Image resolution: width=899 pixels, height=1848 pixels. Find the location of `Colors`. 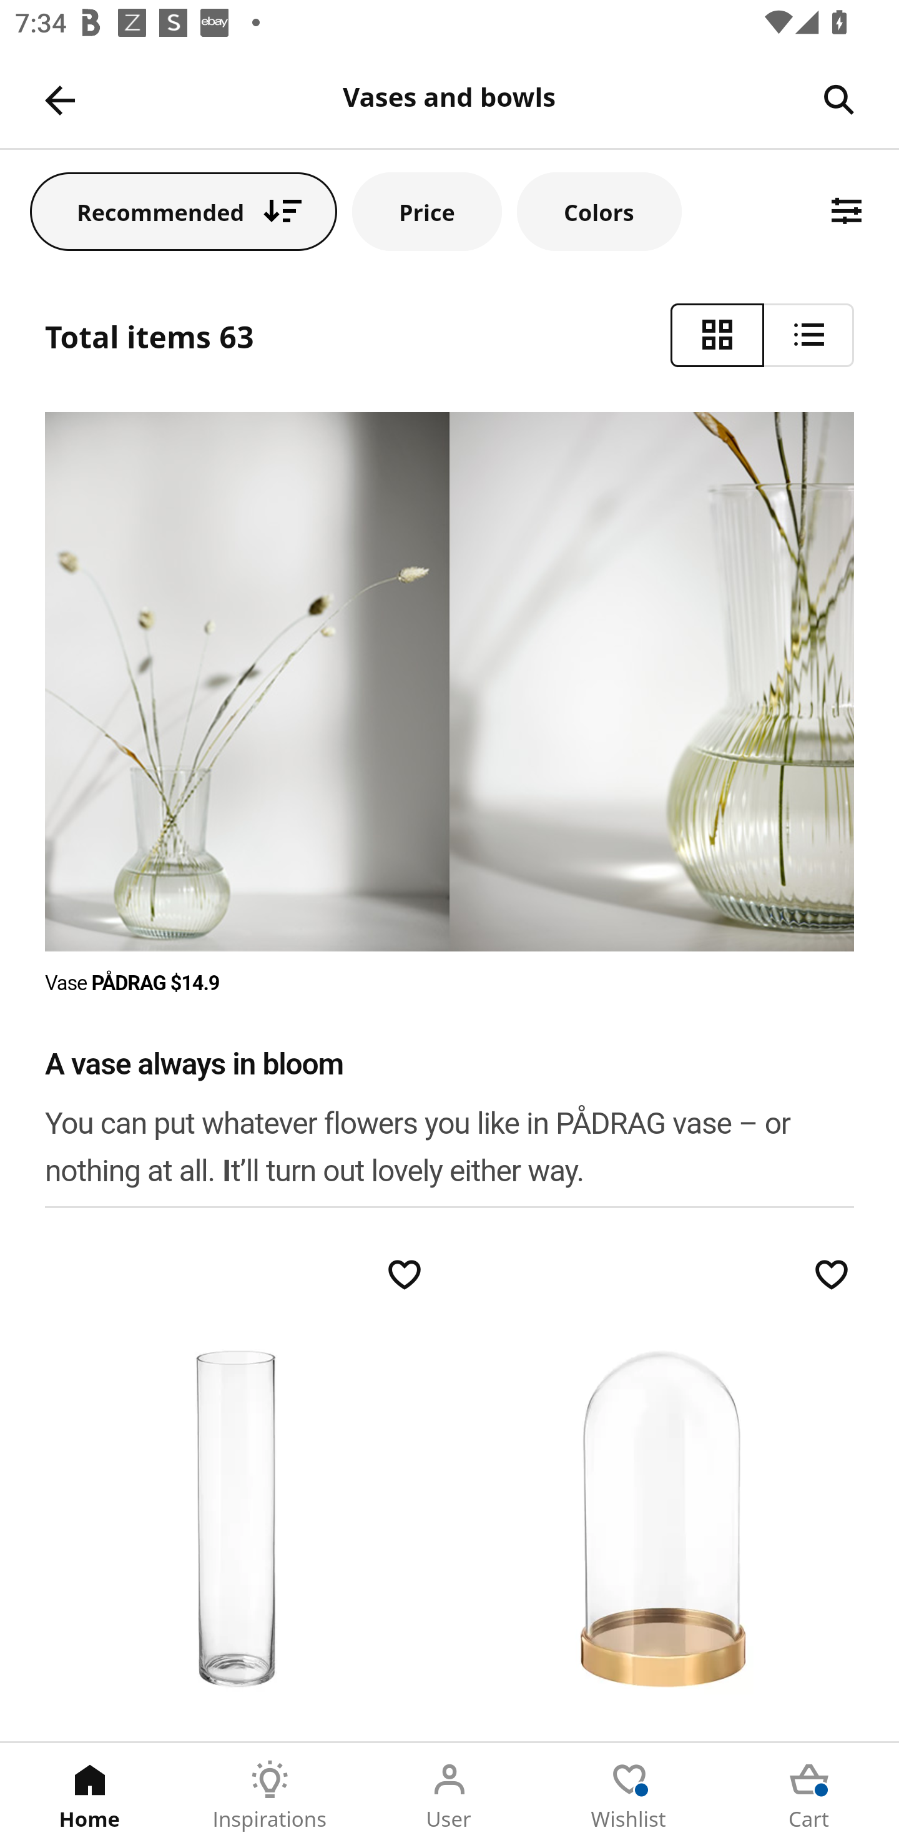

Colors is located at coordinates (599, 211).